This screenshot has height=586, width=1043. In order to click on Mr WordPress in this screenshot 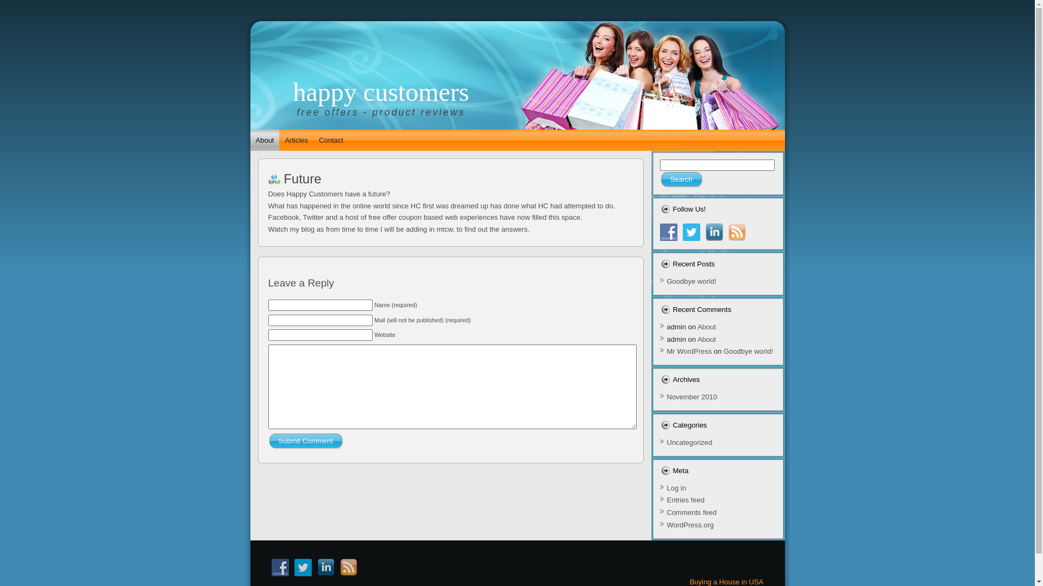, I will do `click(690, 352)`.